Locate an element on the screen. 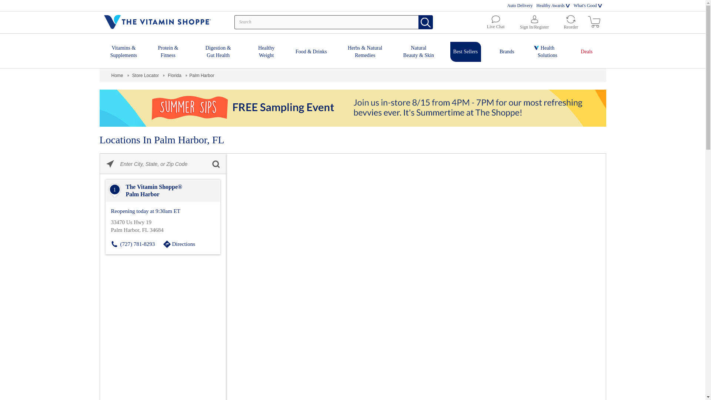 This screenshot has width=711, height=400. Search Nearby Locations is located at coordinates (215, 164).